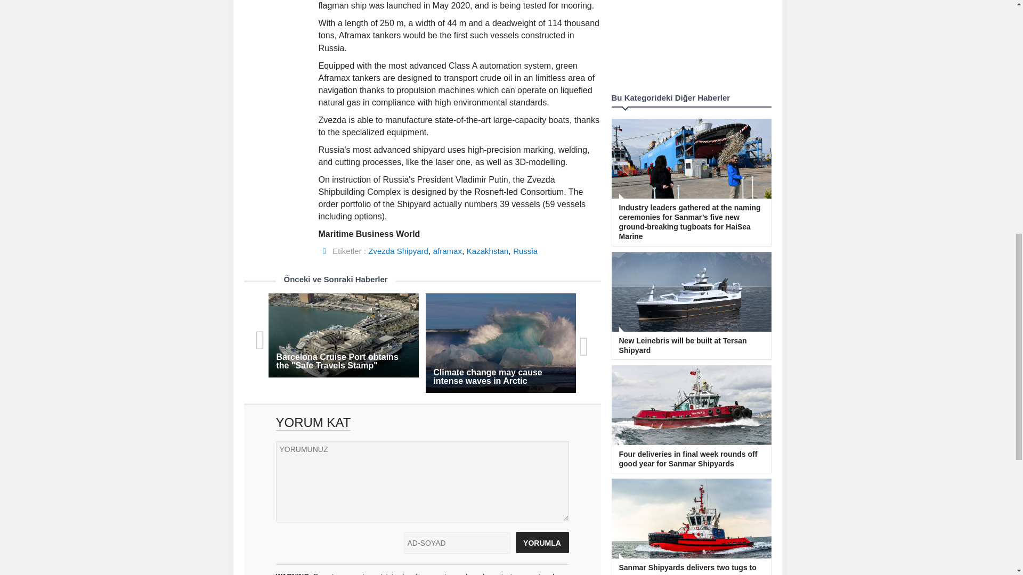 Image resolution: width=1023 pixels, height=575 pixels. Describe the element at coordinates (692, 43) in the screenshot. I see `Advertisement` at that location.